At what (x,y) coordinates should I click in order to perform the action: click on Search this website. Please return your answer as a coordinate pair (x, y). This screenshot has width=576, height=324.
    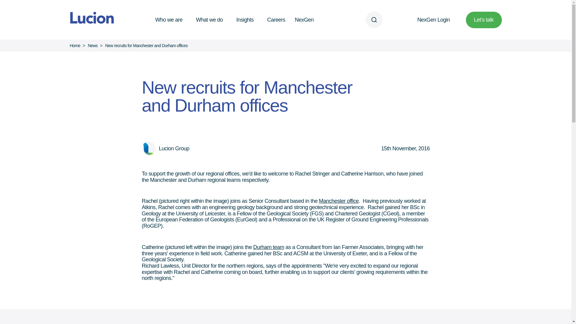
    Looking at the image, I should click on (374, 19).